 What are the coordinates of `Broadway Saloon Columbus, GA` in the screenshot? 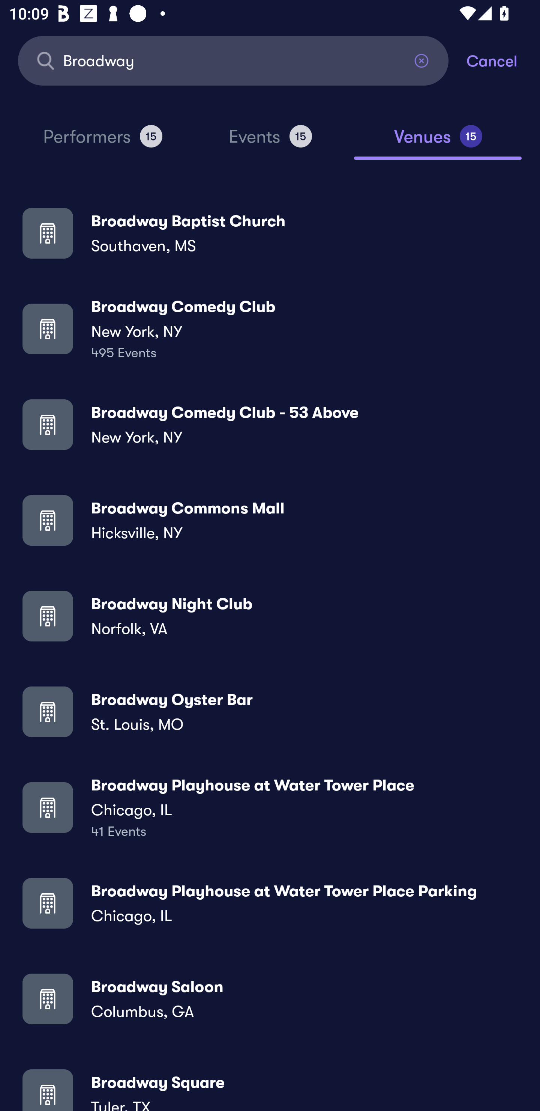 It's located at (270, 998).